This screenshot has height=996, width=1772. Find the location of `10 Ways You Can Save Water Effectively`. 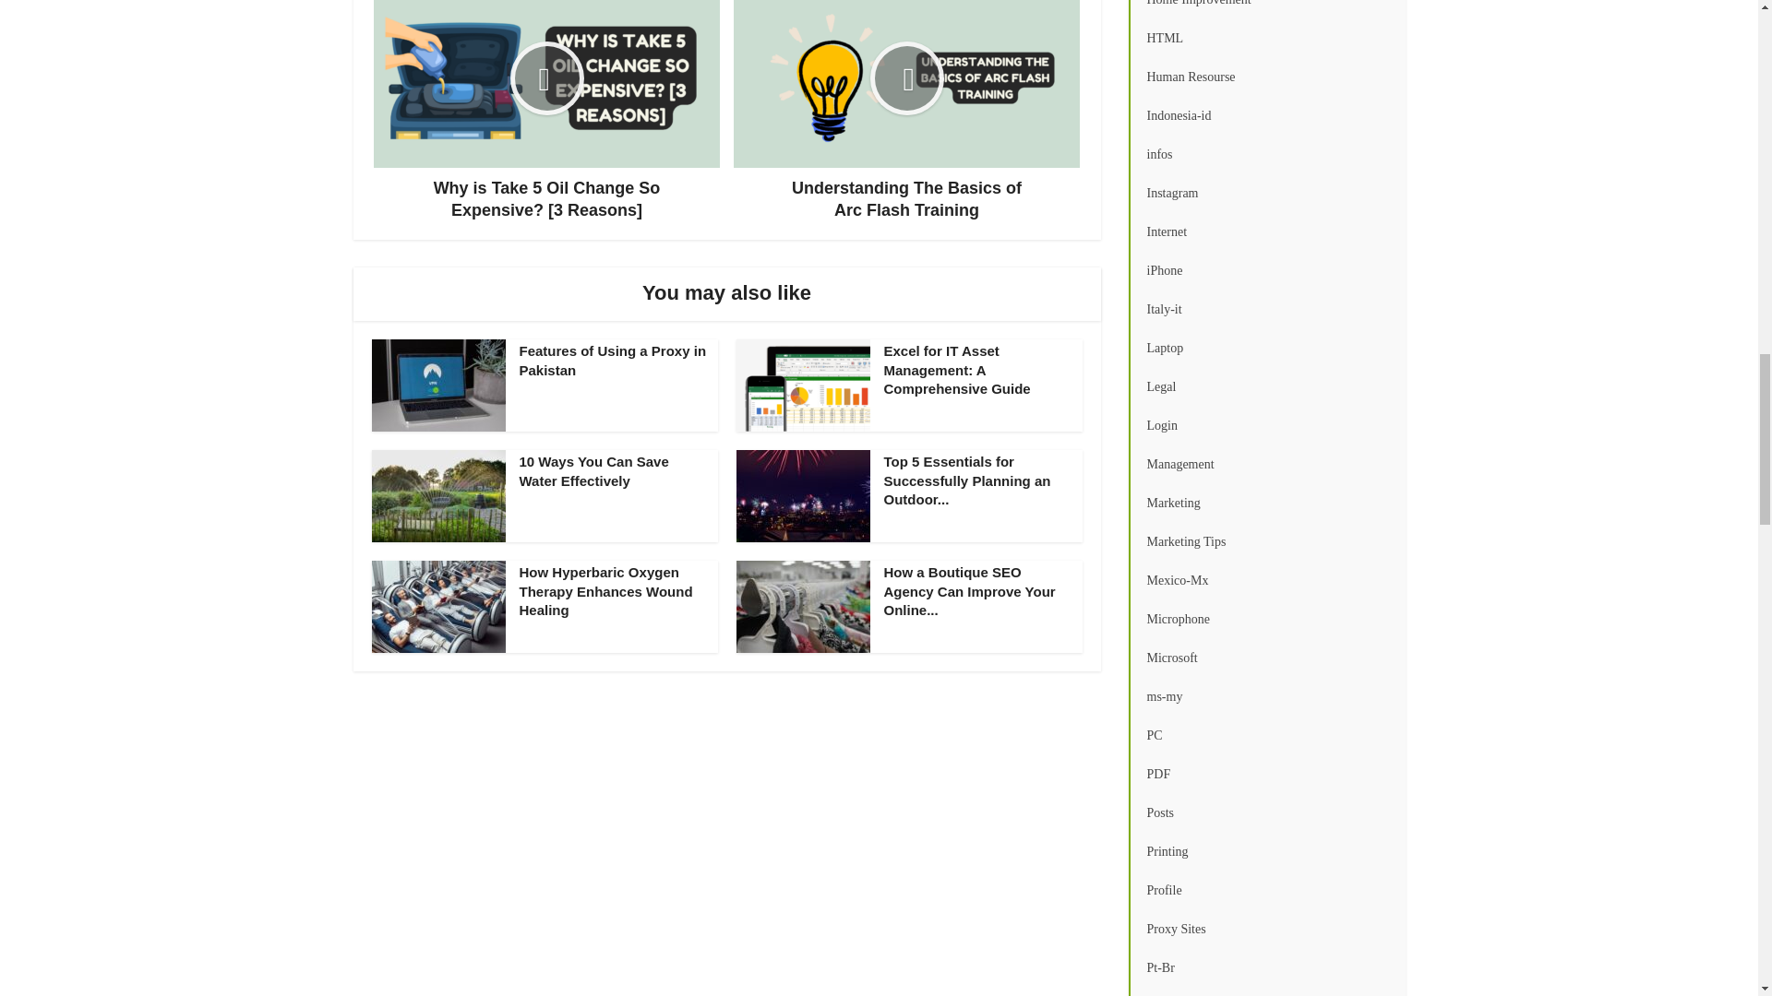

10 Ways You Can Save Water Effectively is located at coordinates (593, 470).